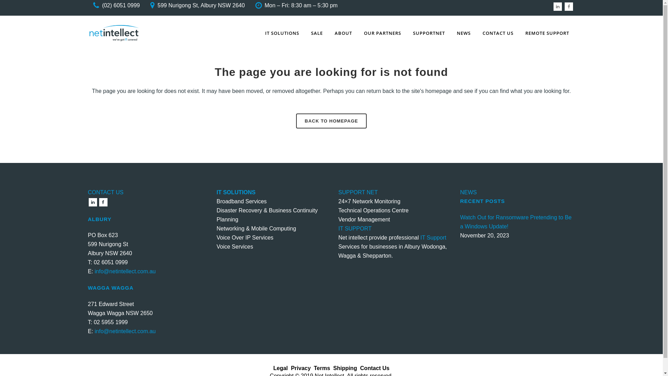 This screenshot has height=376, width=668. Describe the element at coordinates (236, 192) in the screenshot. I see `IT SOLUTIONS` at that location.